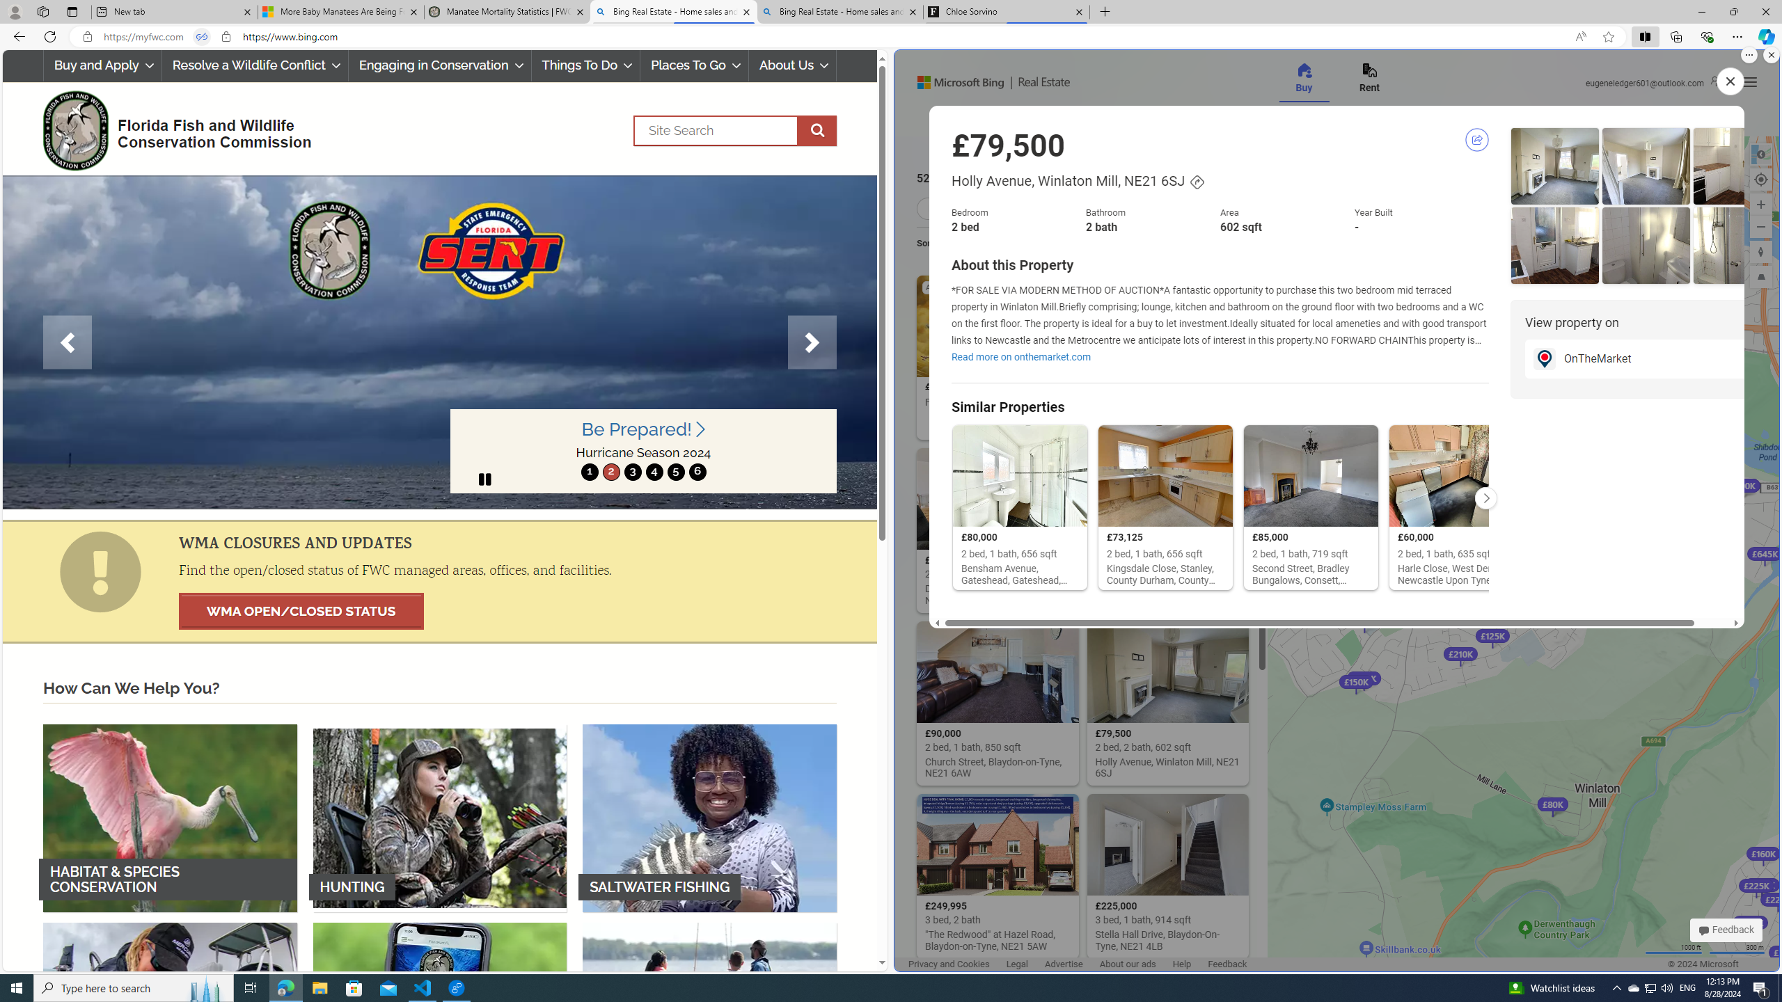 The height and width of the screenshot is (1002, 1782). Describe the element at coordinates (632, 472) in the screenshot. I see `move to slide 3` at that location.